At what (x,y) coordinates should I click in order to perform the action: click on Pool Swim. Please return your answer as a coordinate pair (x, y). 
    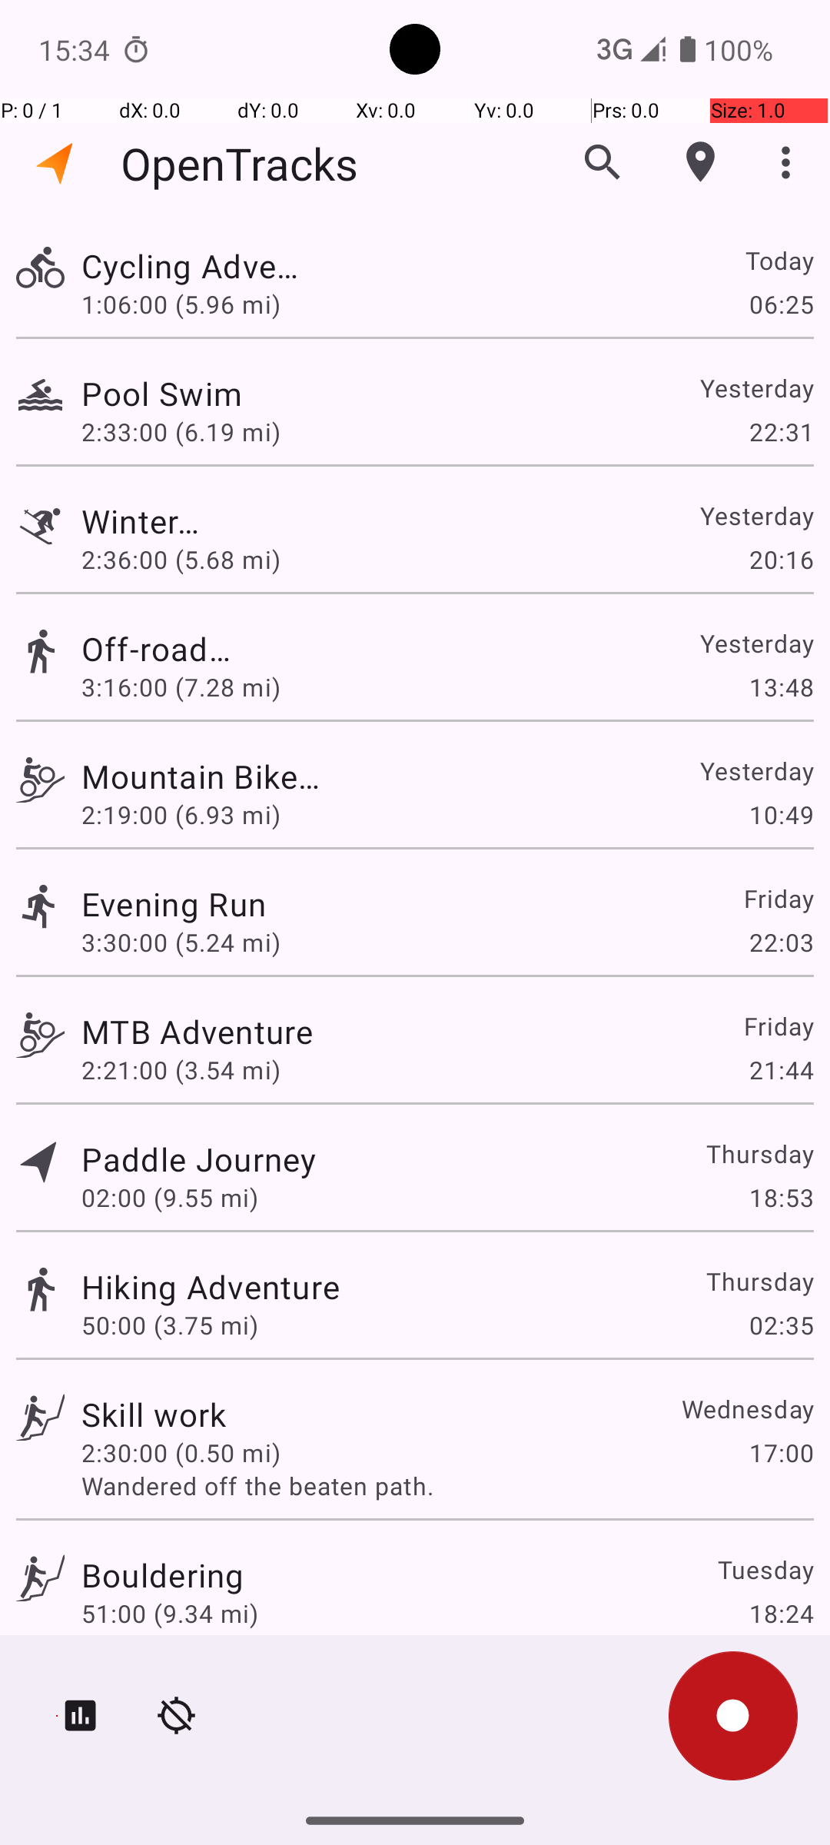
    Looking at the image, I should click on (211, 394).